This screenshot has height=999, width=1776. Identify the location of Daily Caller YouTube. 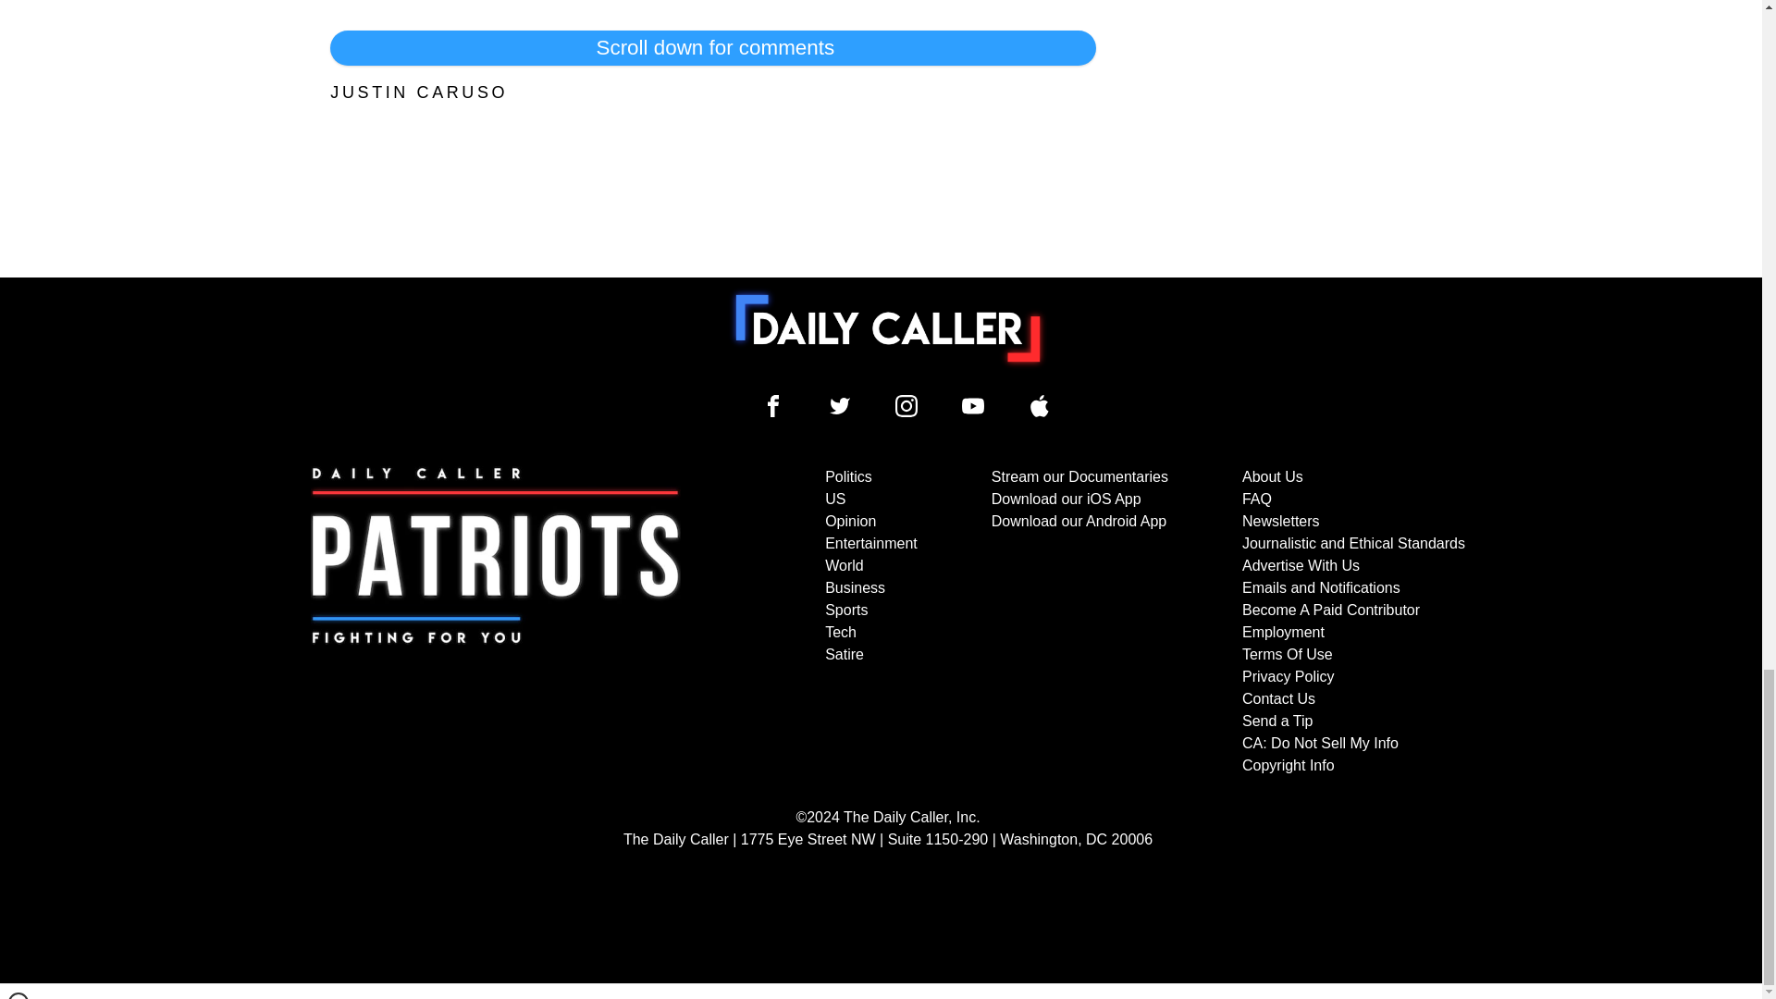
(1040, 405).